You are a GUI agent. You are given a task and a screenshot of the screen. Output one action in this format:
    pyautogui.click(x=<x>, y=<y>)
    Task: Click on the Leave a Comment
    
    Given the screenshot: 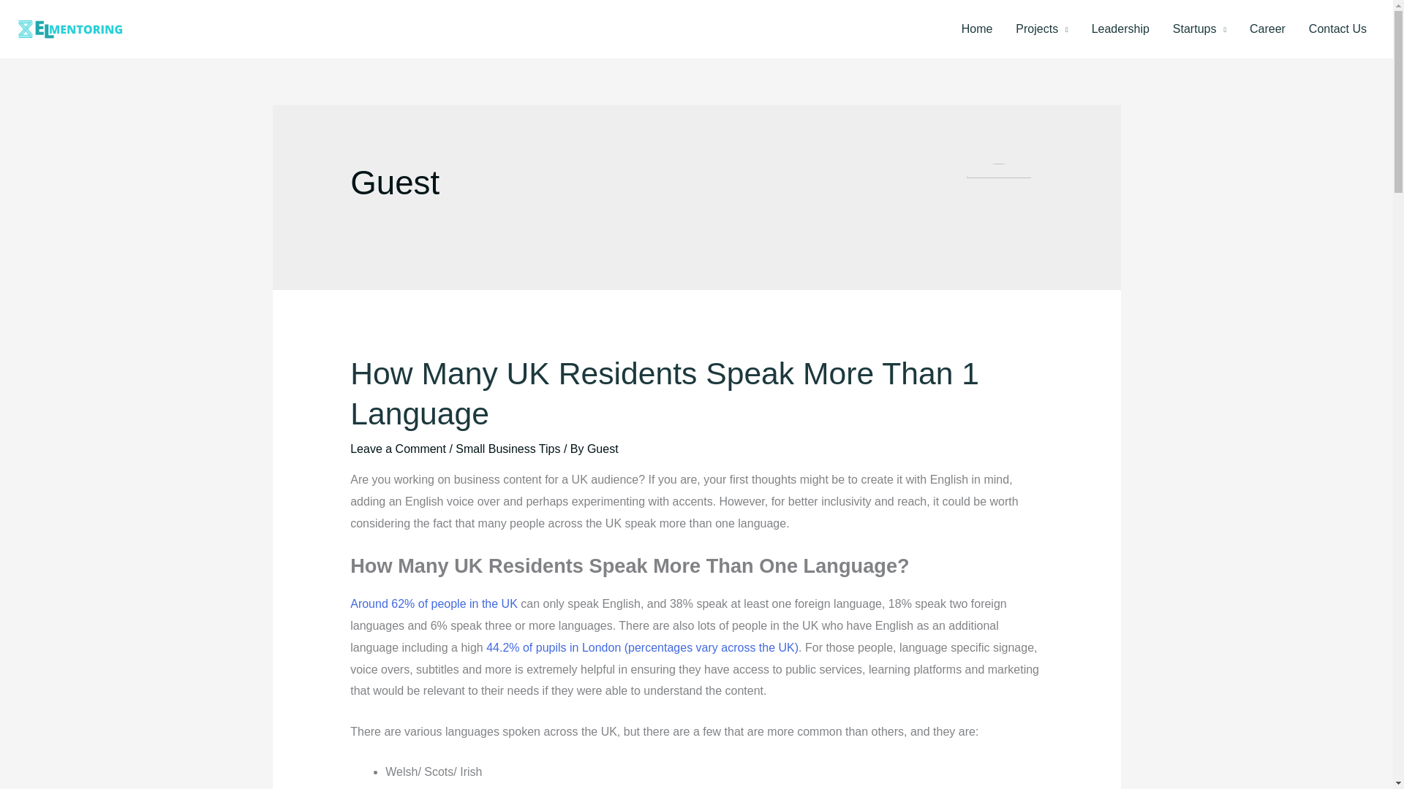 What is the action you would take?
    pyautogui.click(x=398, y=449)
    